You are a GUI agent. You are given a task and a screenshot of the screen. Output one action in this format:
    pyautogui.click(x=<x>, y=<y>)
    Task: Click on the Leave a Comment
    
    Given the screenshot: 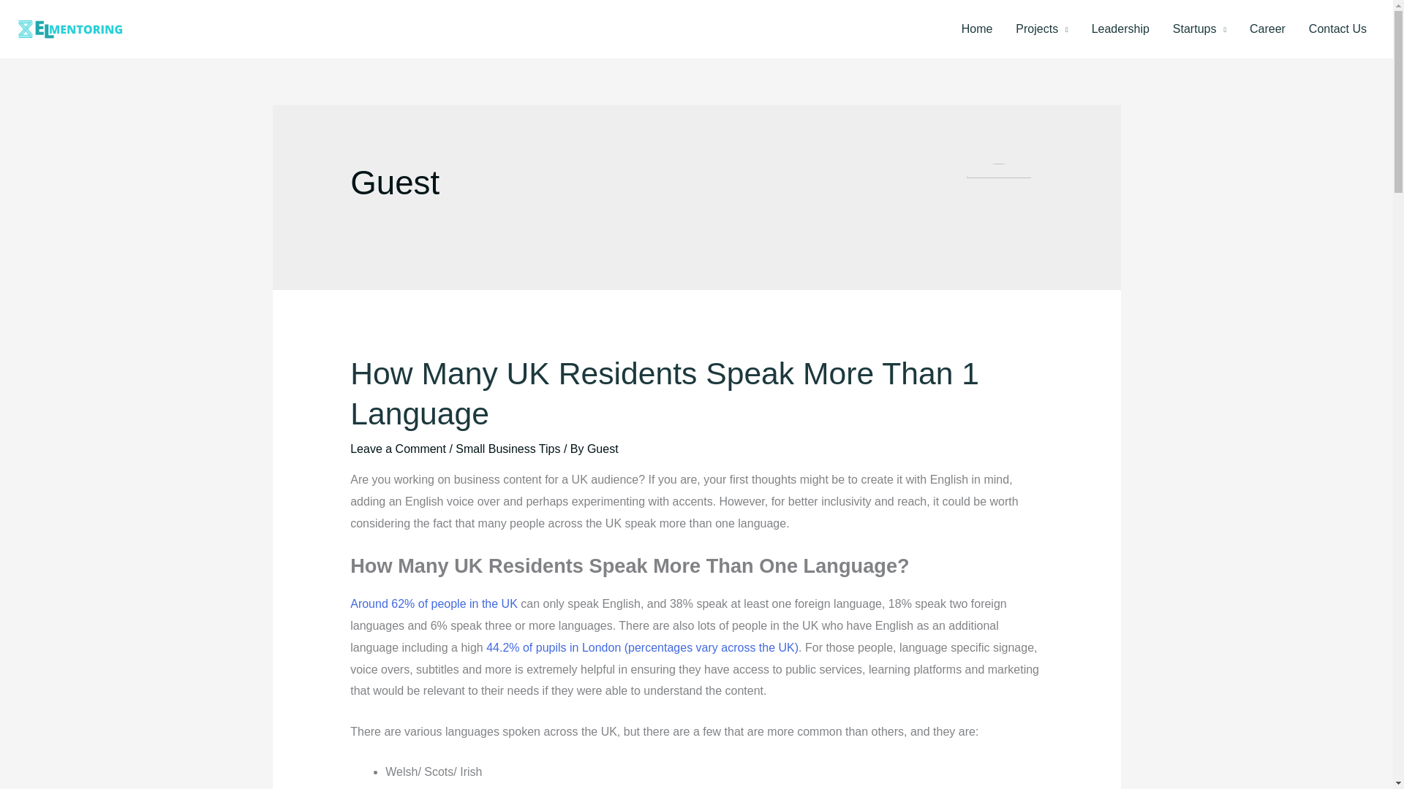 What is the action you would take?
    pyautogui.click(x=398, y=449)
    